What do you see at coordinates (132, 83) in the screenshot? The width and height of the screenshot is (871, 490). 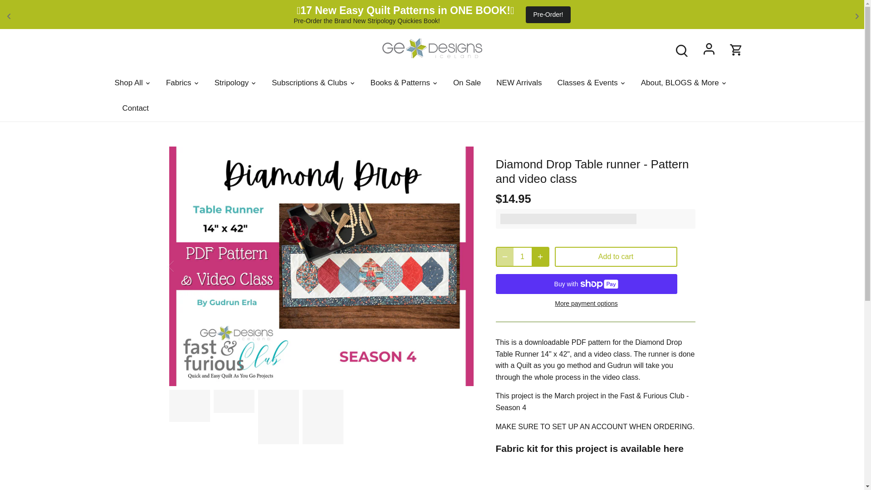 I see `Shop All` at bounding box center [132, 83].